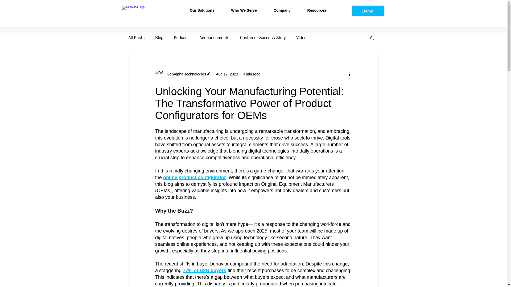 Image resolution: width=511 pixels, height=287 pixels. What do you see at coordinates (368, 11) in the screenshot?
I see `Demo` at bounding box center [368, 11].